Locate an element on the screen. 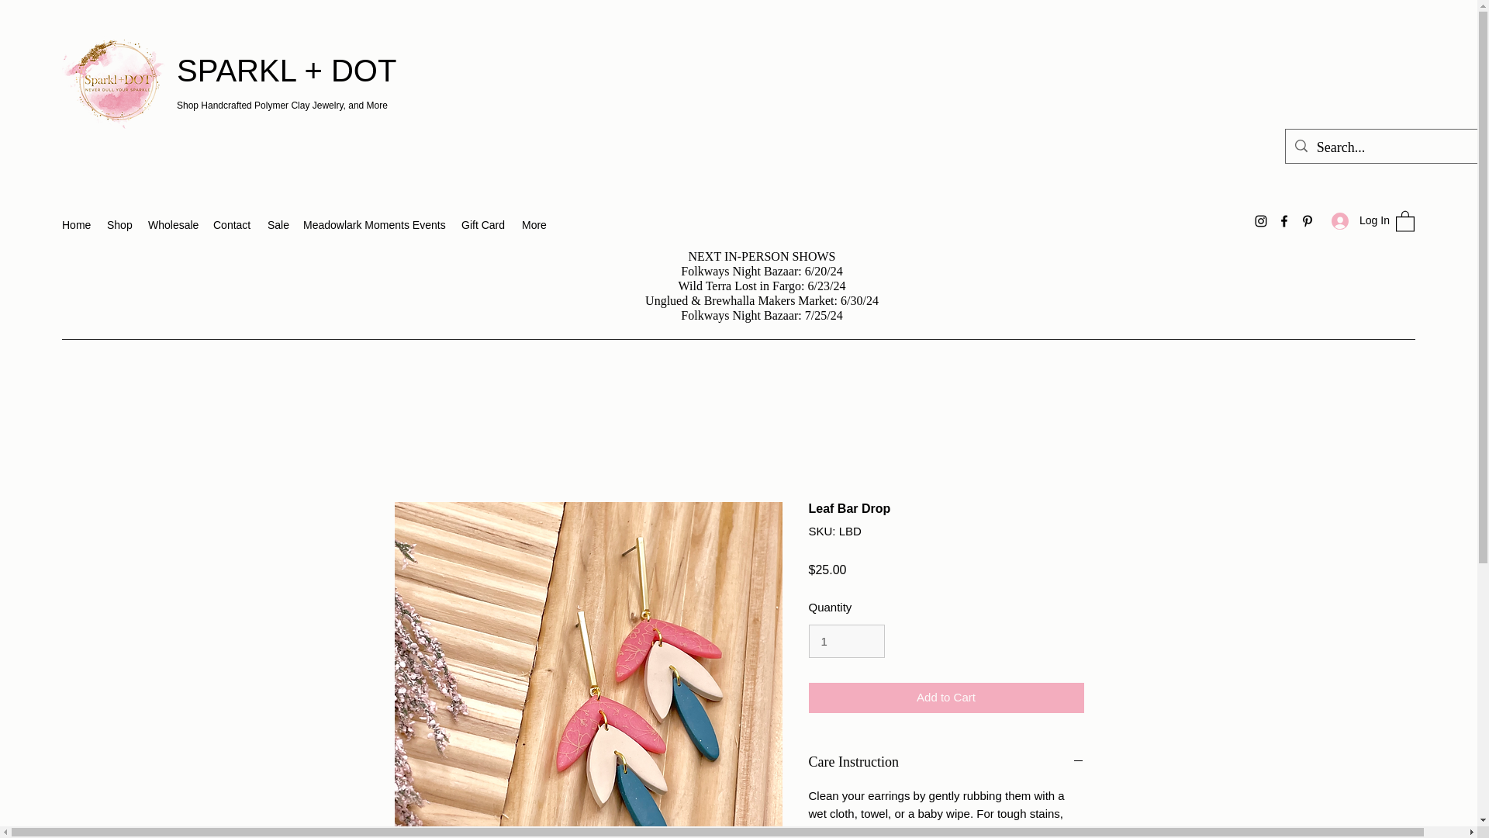  Contact is located at coordinates (232, 225).